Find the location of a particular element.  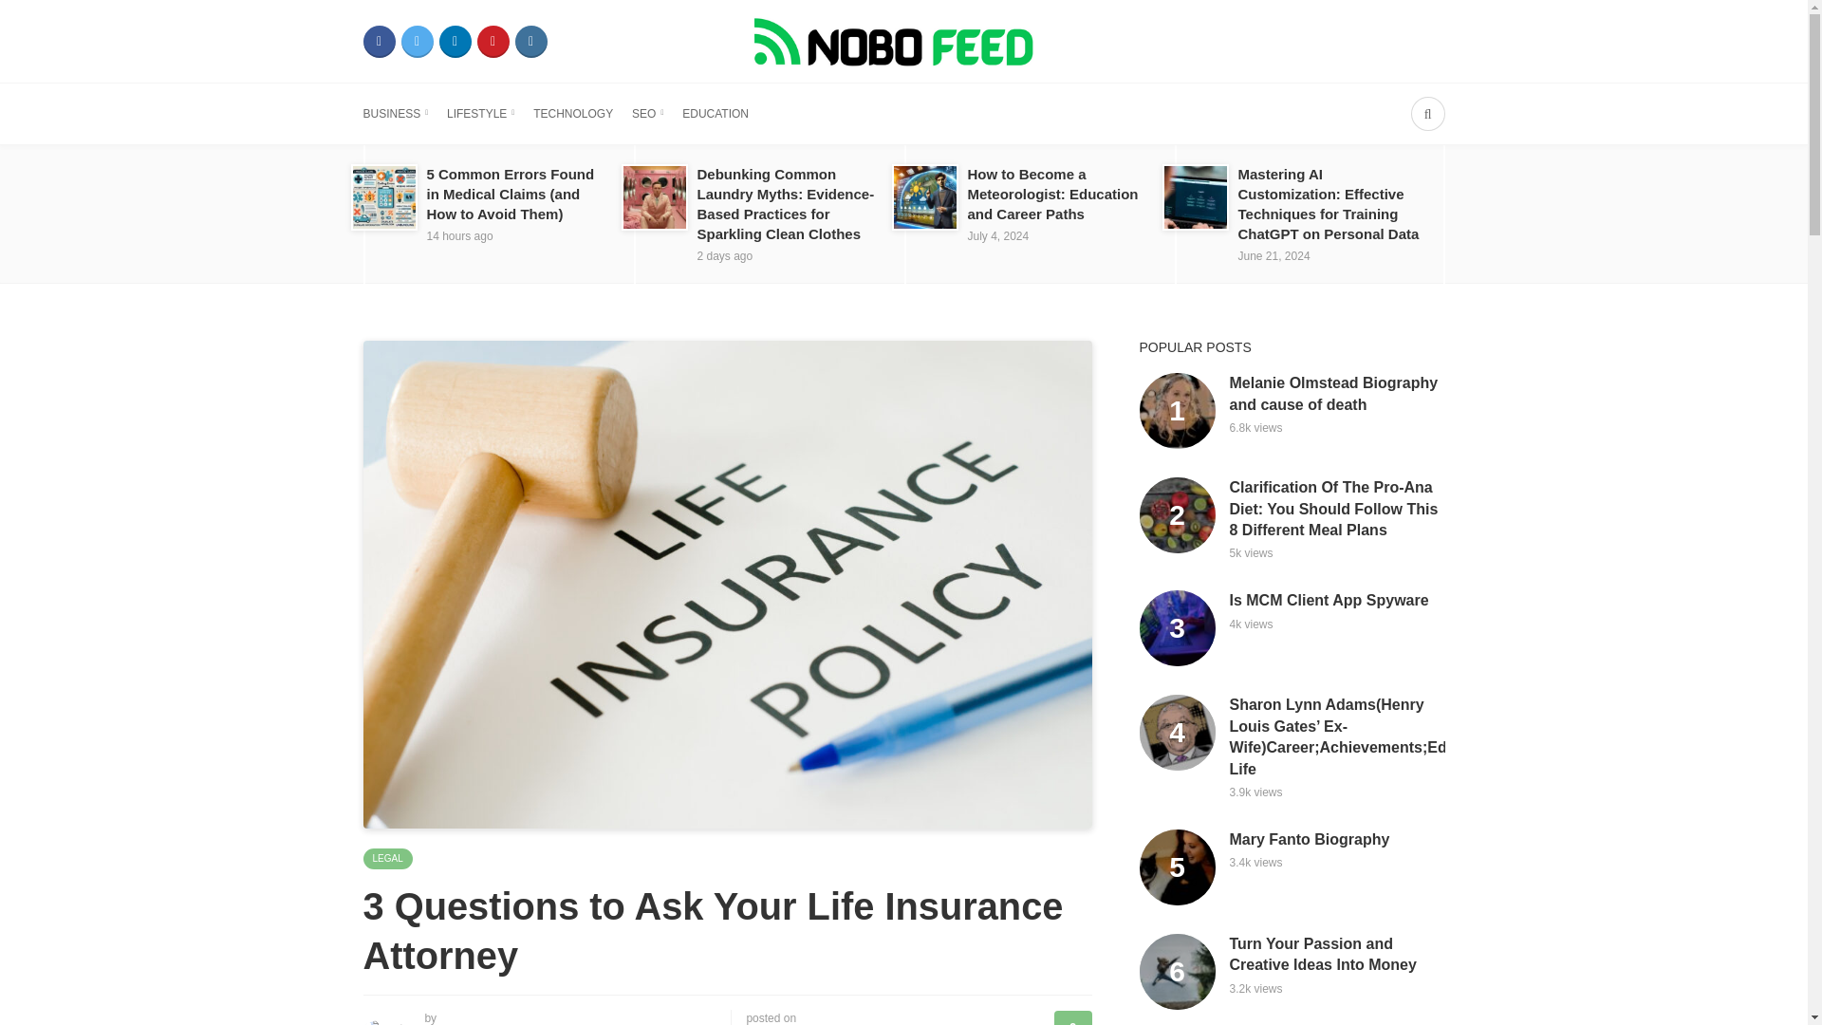

July 25, 2024 is located at coordinates (723, 256).